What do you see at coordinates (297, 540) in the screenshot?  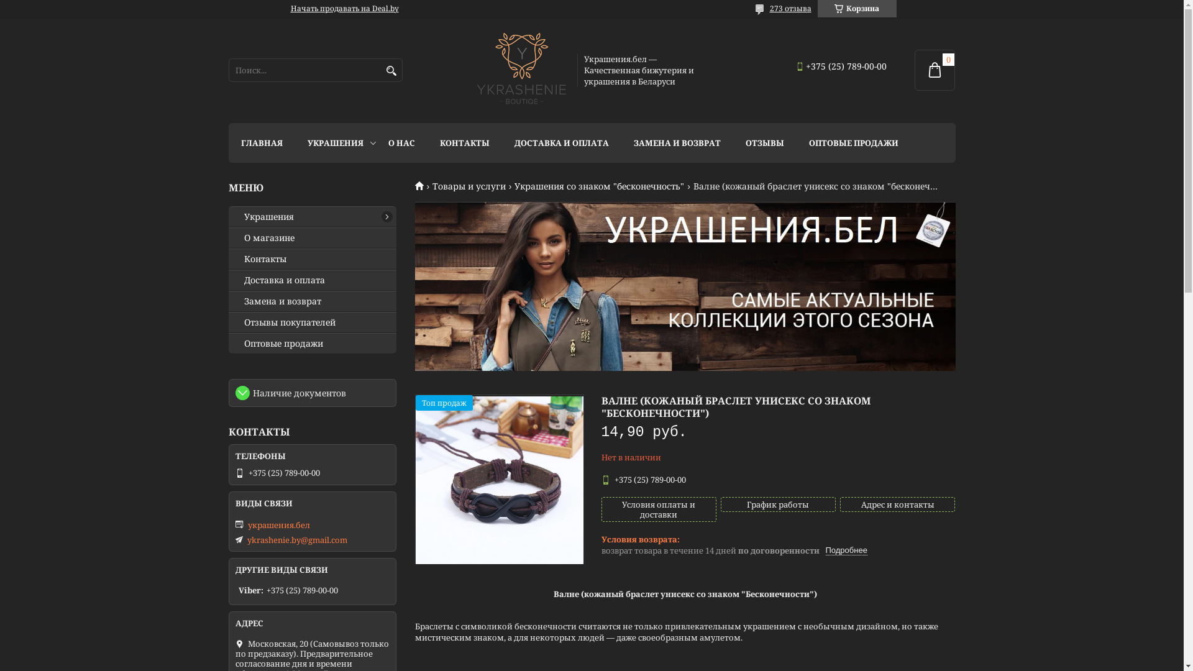 I see `ykrashenie.by@gmail.com` at bounding box center [297, 540].